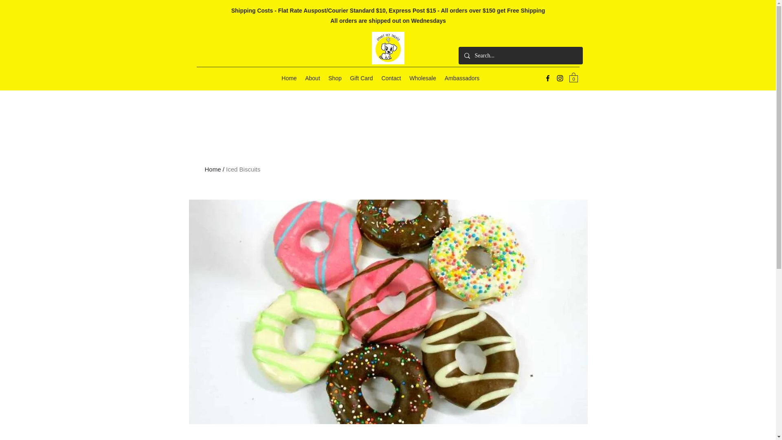 This screenshot has height=440, width=782. Describe the element at coordinates (289, 78) in the screenshot. I see `Home` at that location.